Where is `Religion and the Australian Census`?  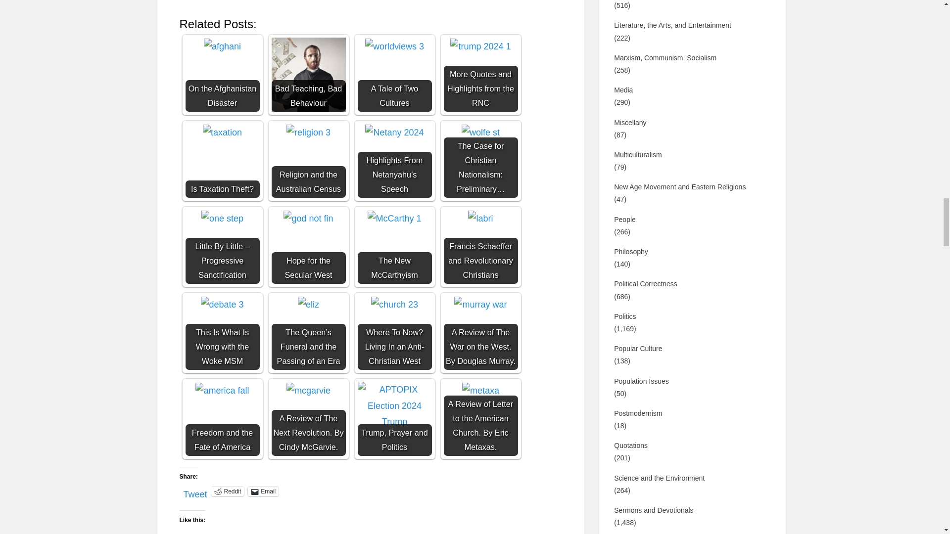 Religion and the Australian Census is located at coordinates (309, 133).